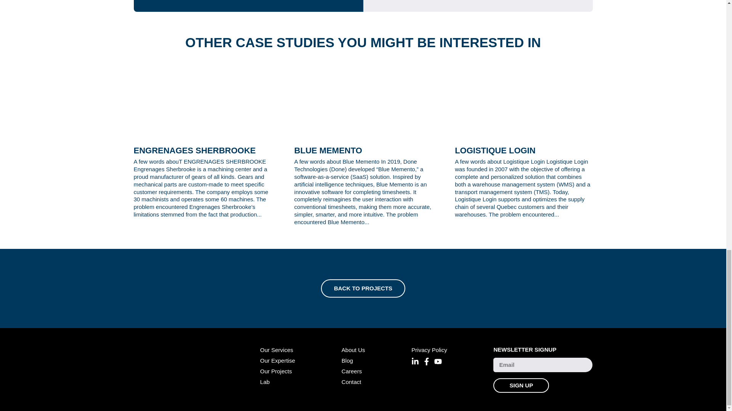  I want to click on Sign Up, so click(521, 385).